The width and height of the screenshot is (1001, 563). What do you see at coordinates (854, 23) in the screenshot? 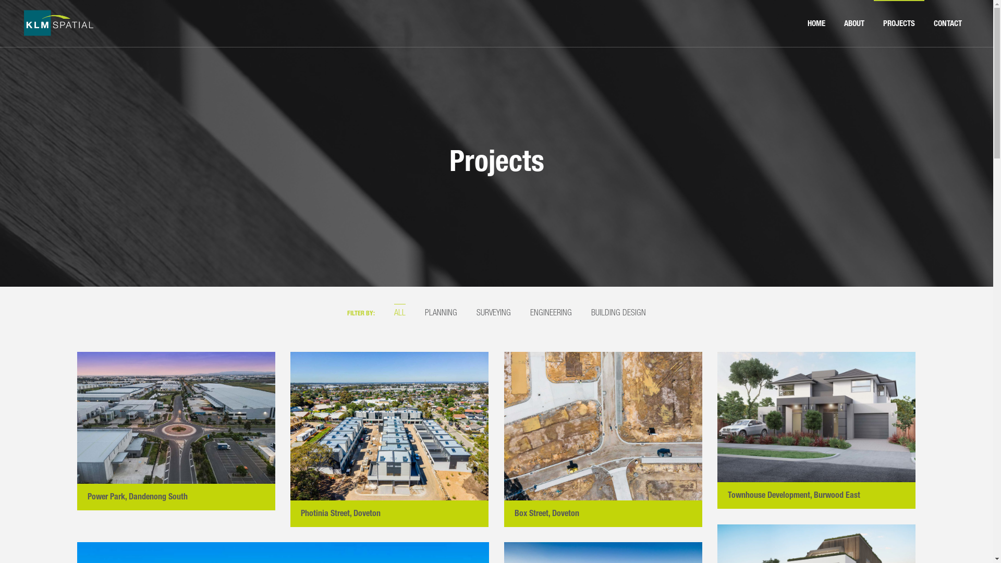
I see `ABOUT` at bounding box center [854, 23].